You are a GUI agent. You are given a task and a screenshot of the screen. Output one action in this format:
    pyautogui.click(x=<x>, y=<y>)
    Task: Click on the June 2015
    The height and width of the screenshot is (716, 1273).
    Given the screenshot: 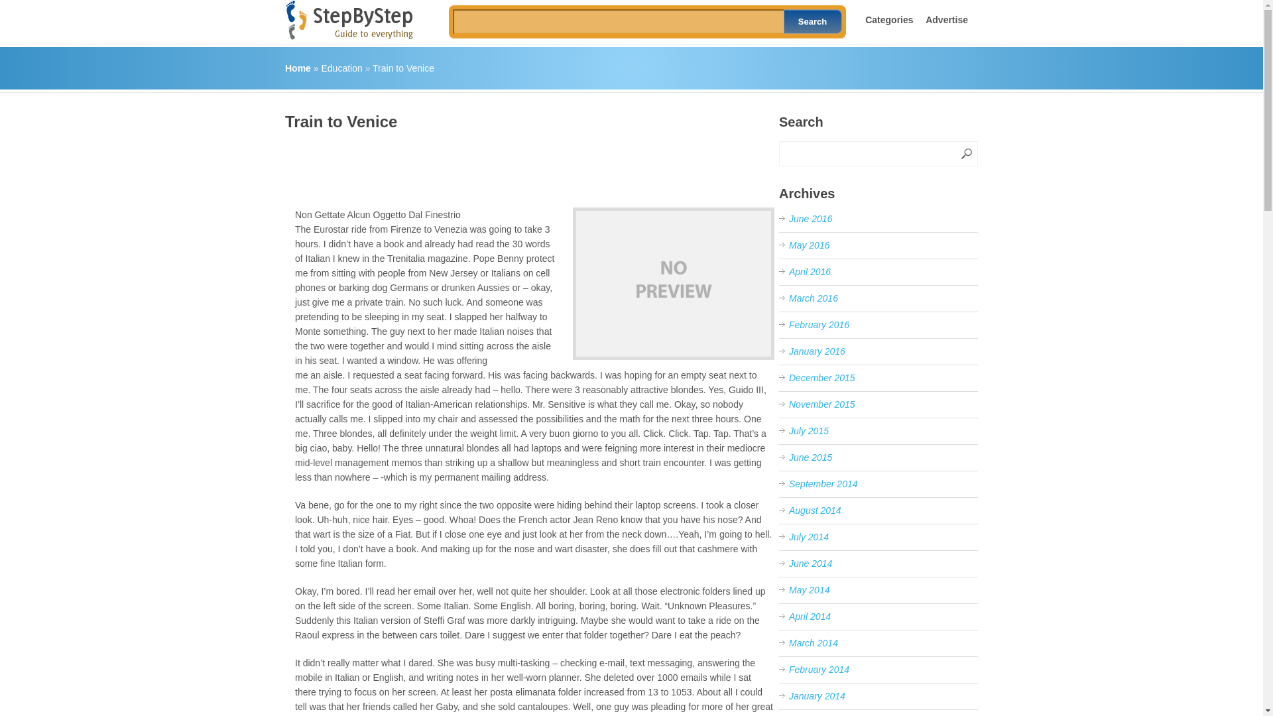 What is the action you would take?
    pyautogui.click(x=810, y=457)
    